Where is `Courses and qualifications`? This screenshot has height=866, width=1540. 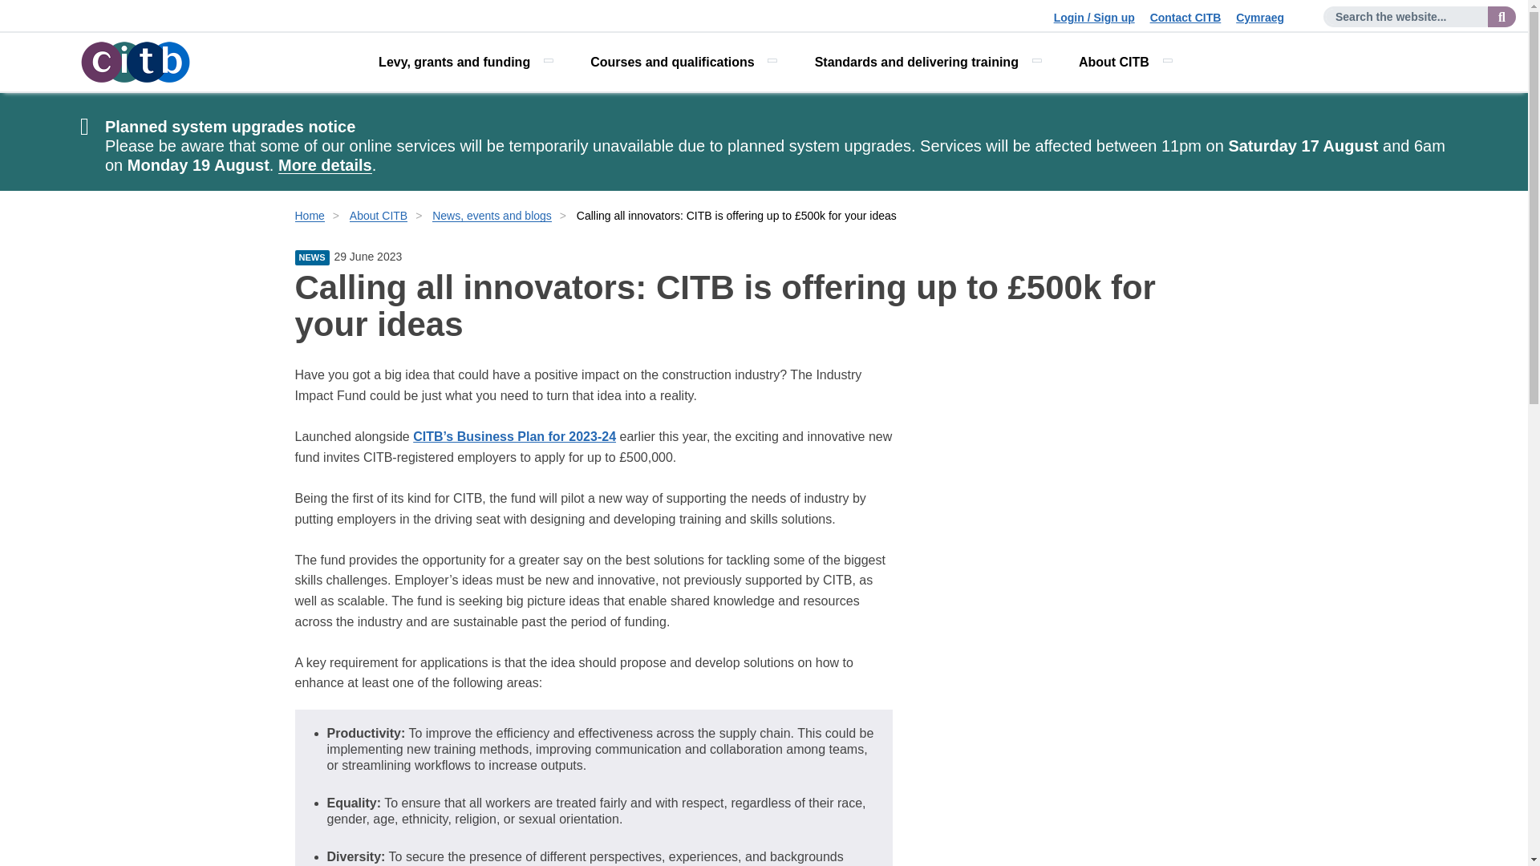
Courses and qualifications is located at coordinates (682, 63).